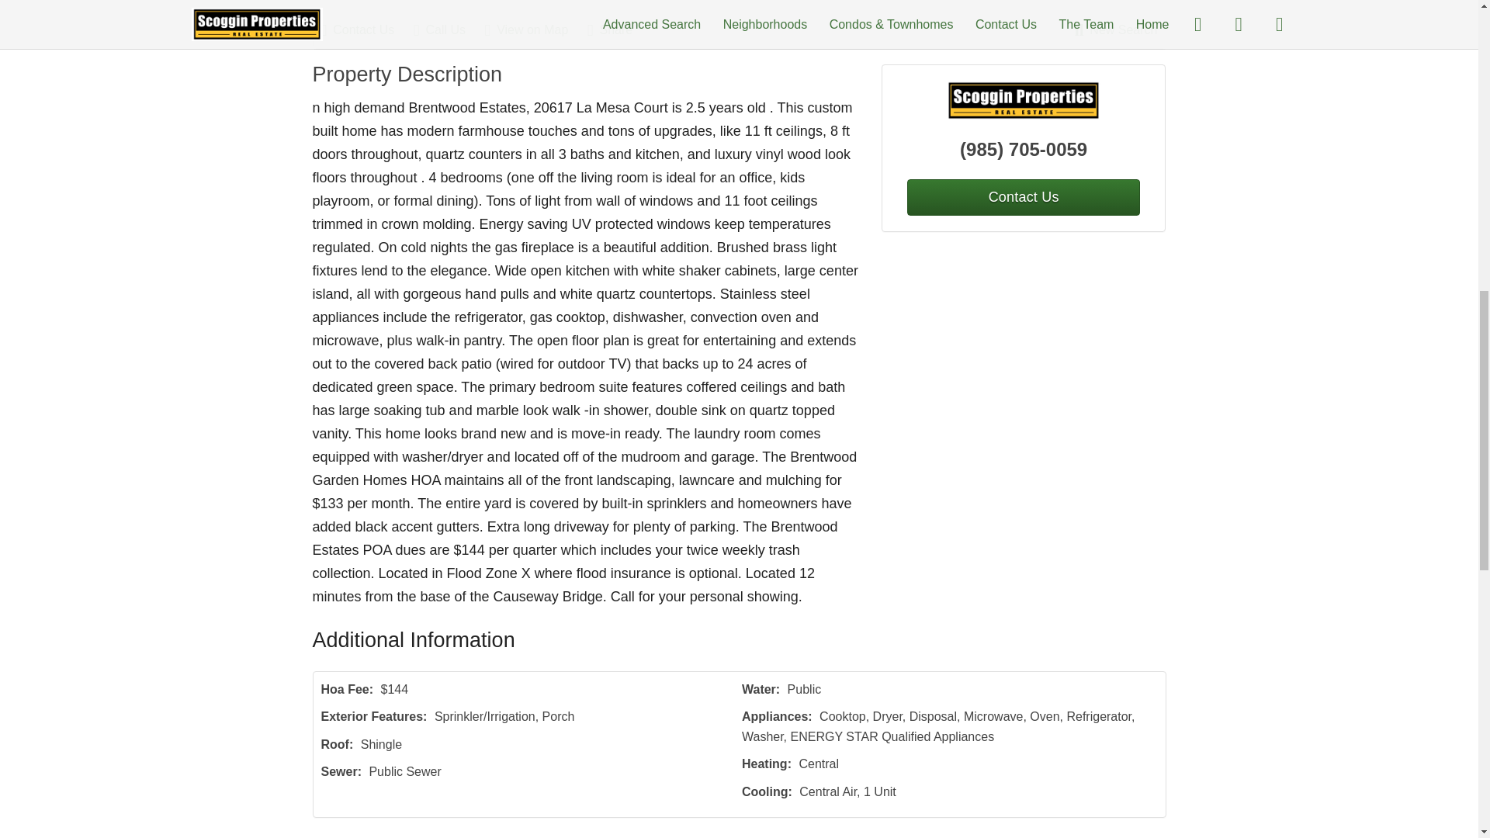  What do you see at coordinates (534, 29) in the screenshot?
I see `View on Map` at bounding box center [534, 29].